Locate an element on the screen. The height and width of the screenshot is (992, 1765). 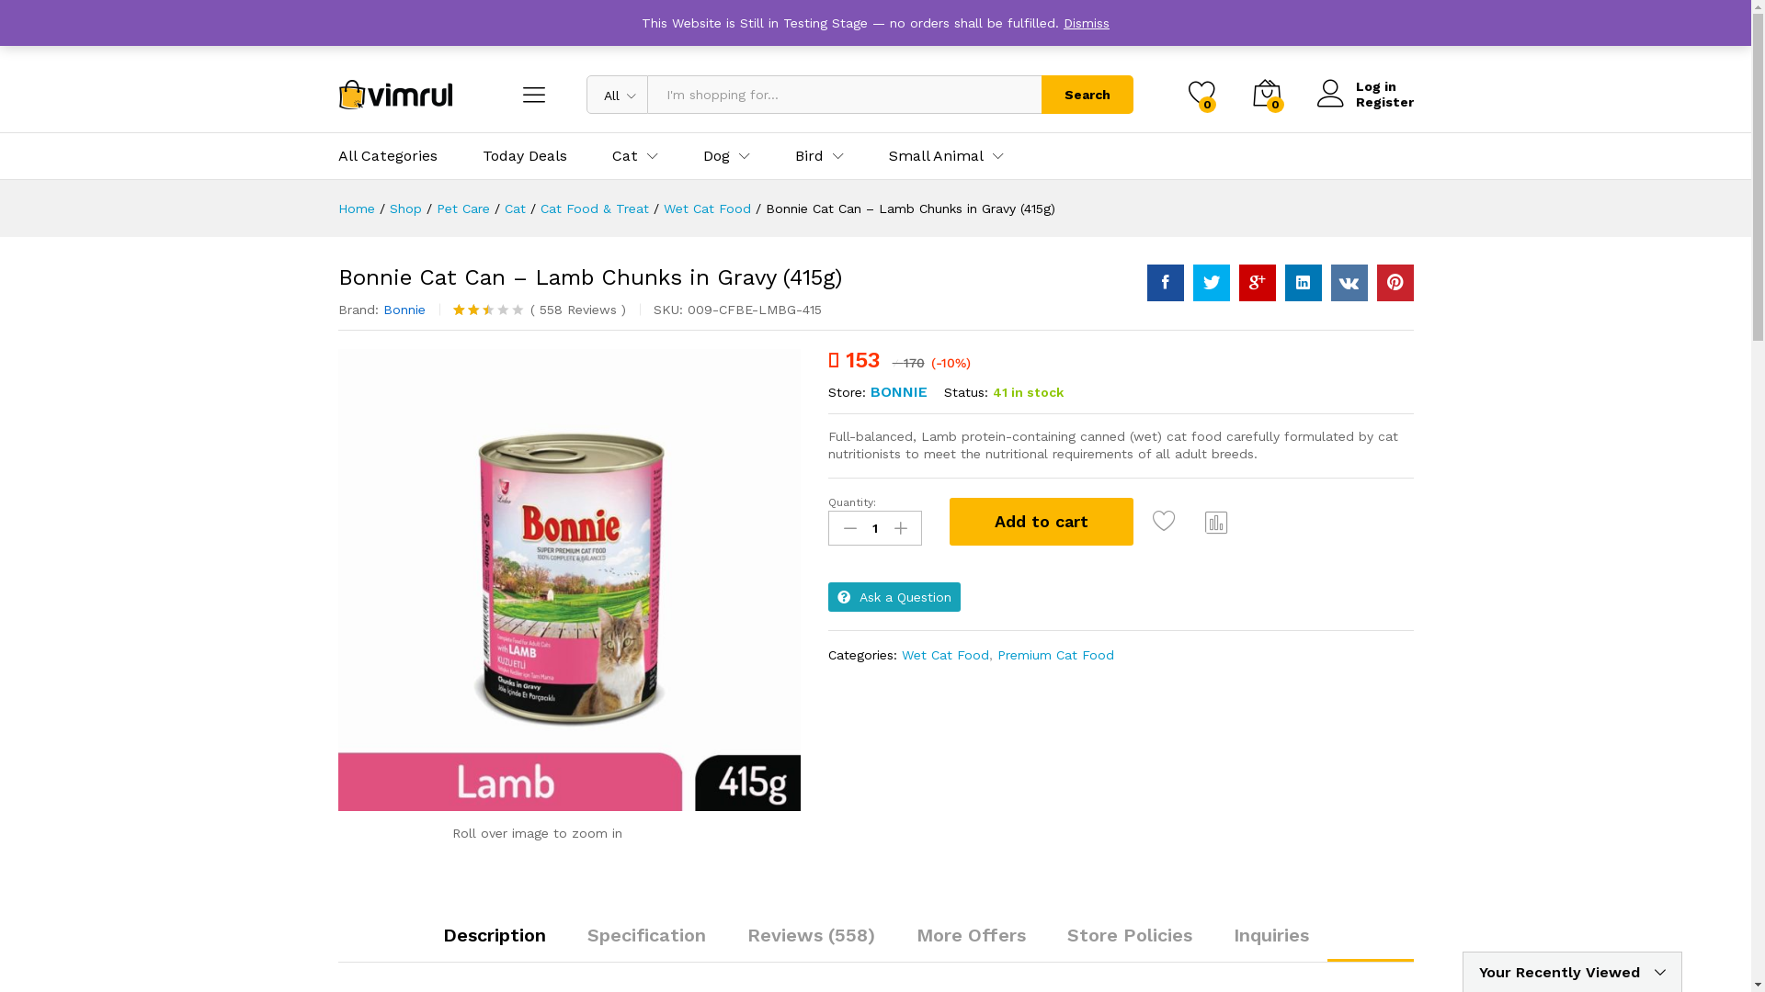
Log in is located at coordinates (1364, 86).